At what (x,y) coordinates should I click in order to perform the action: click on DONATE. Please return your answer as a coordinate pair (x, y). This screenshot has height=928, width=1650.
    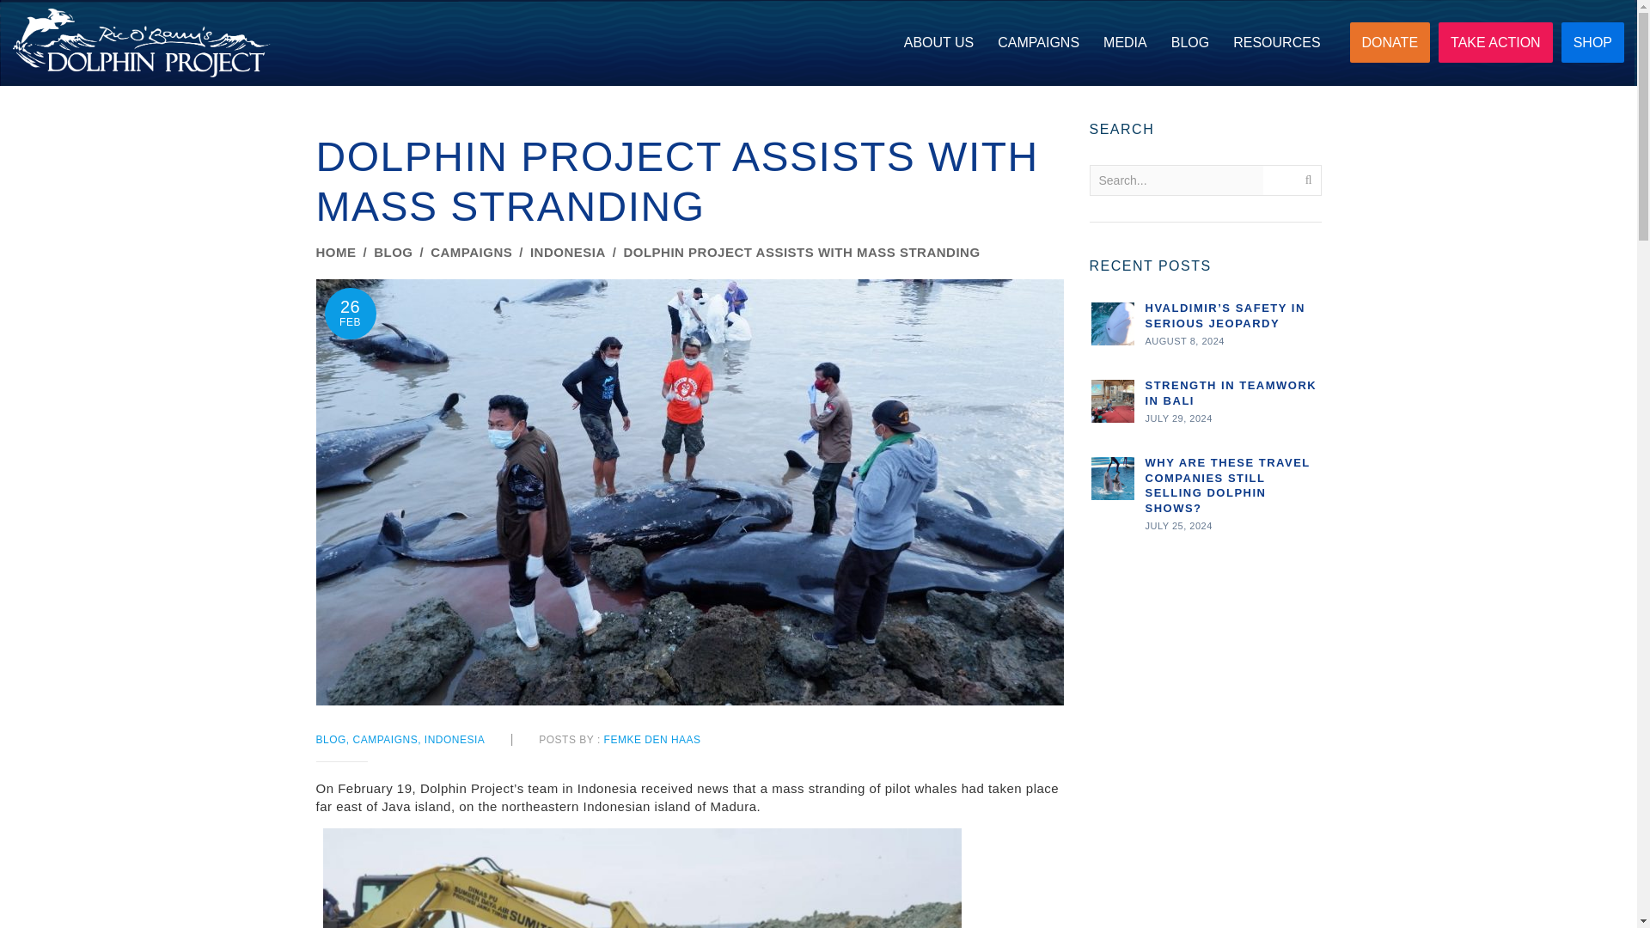
    Looking at the image, I should click on (1390, 42).